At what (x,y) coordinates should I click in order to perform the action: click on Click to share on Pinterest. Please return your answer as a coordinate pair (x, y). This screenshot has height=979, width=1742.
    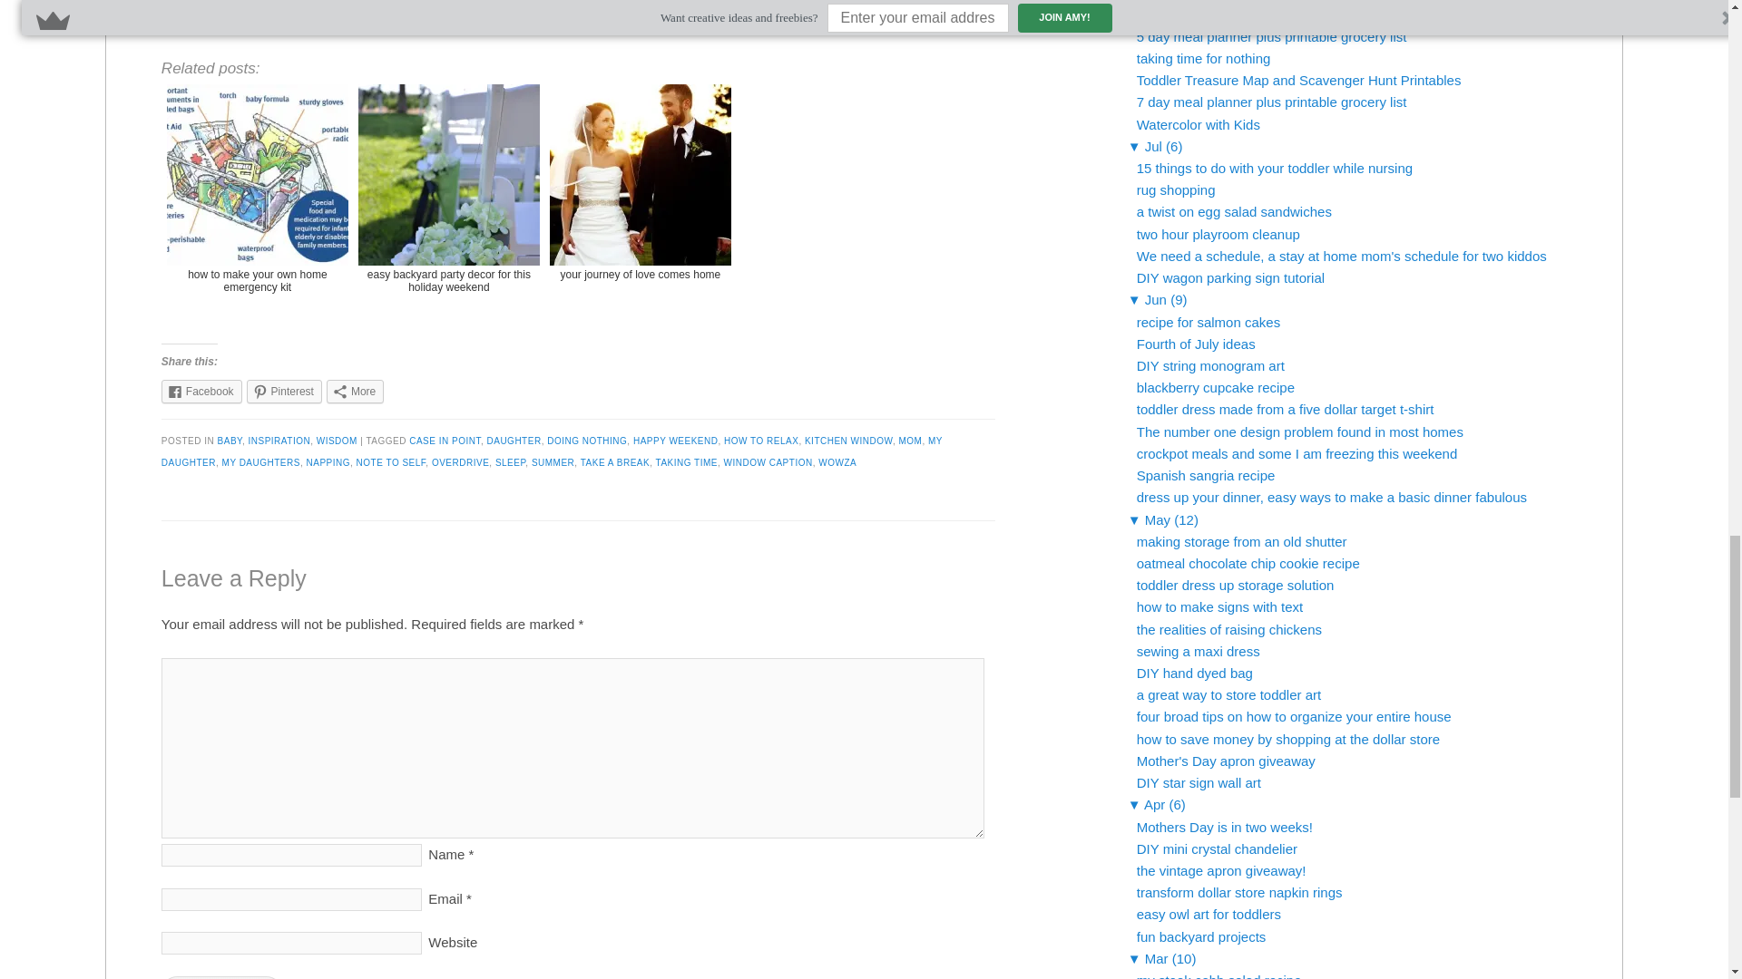
    Looking at the image, I should click on (285, 392).